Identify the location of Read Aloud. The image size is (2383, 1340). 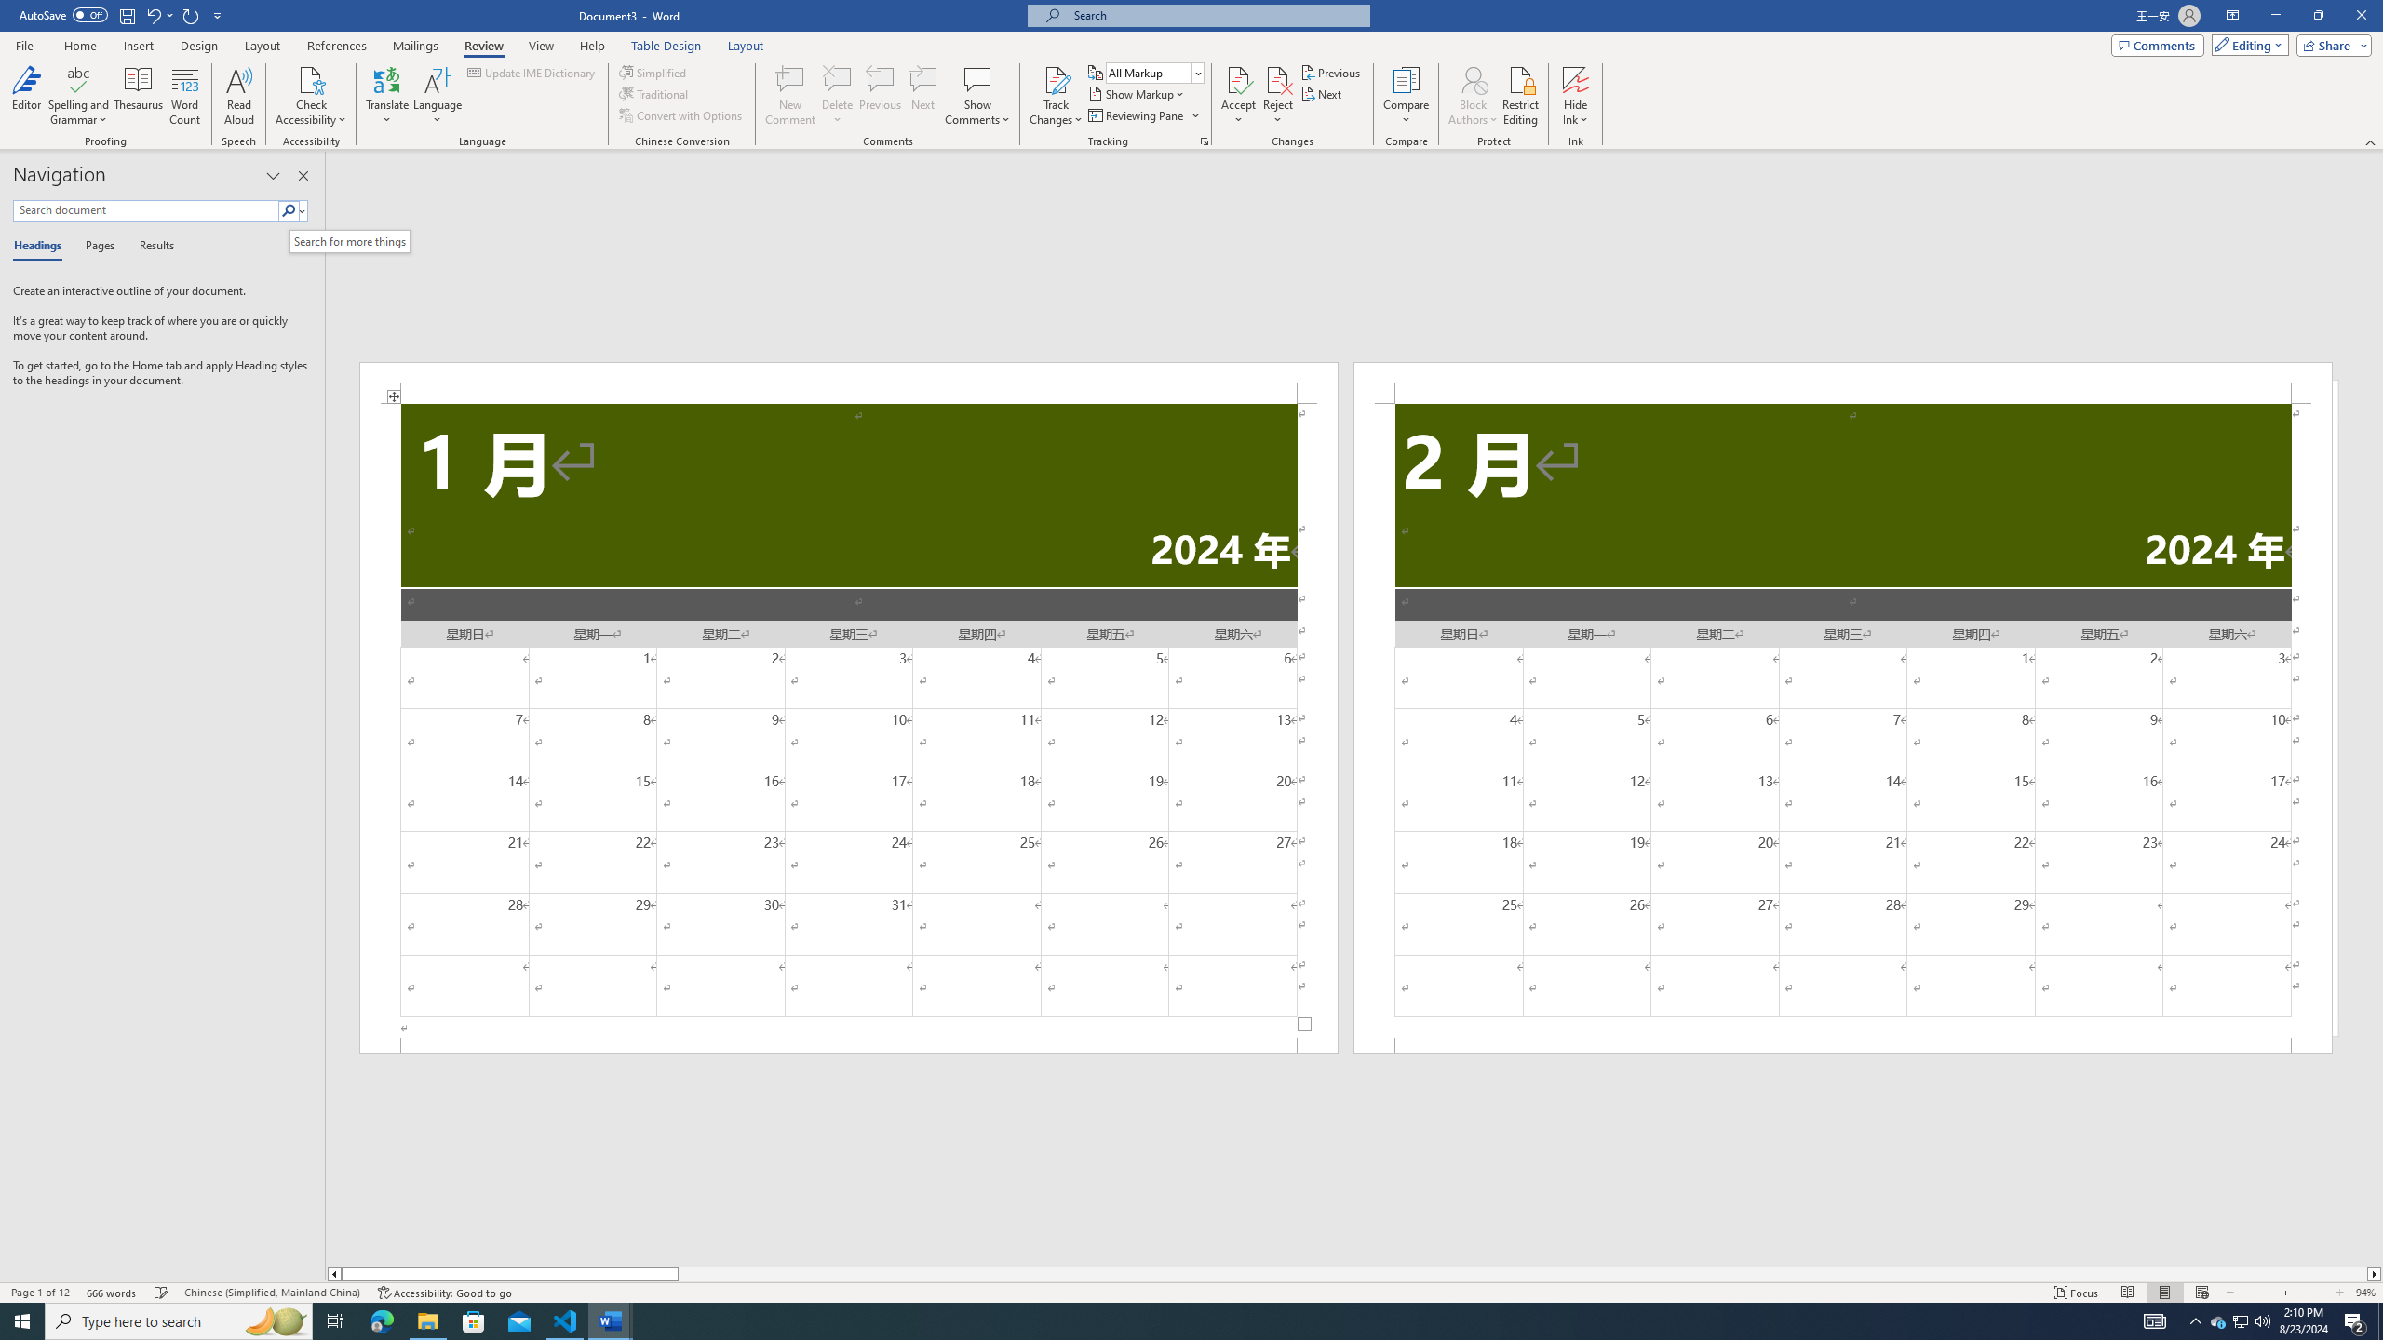
(239, 96).